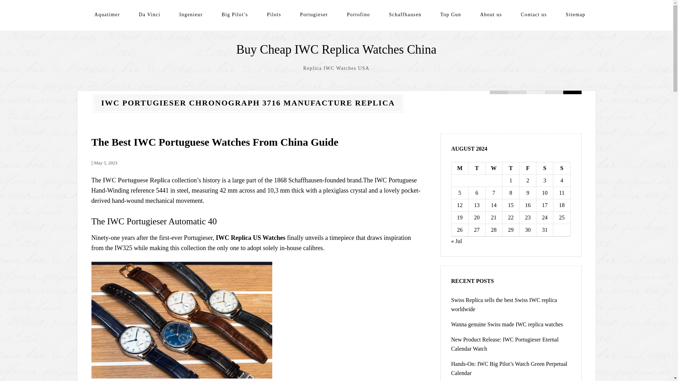  I want to click on 9, so click(528, 193).